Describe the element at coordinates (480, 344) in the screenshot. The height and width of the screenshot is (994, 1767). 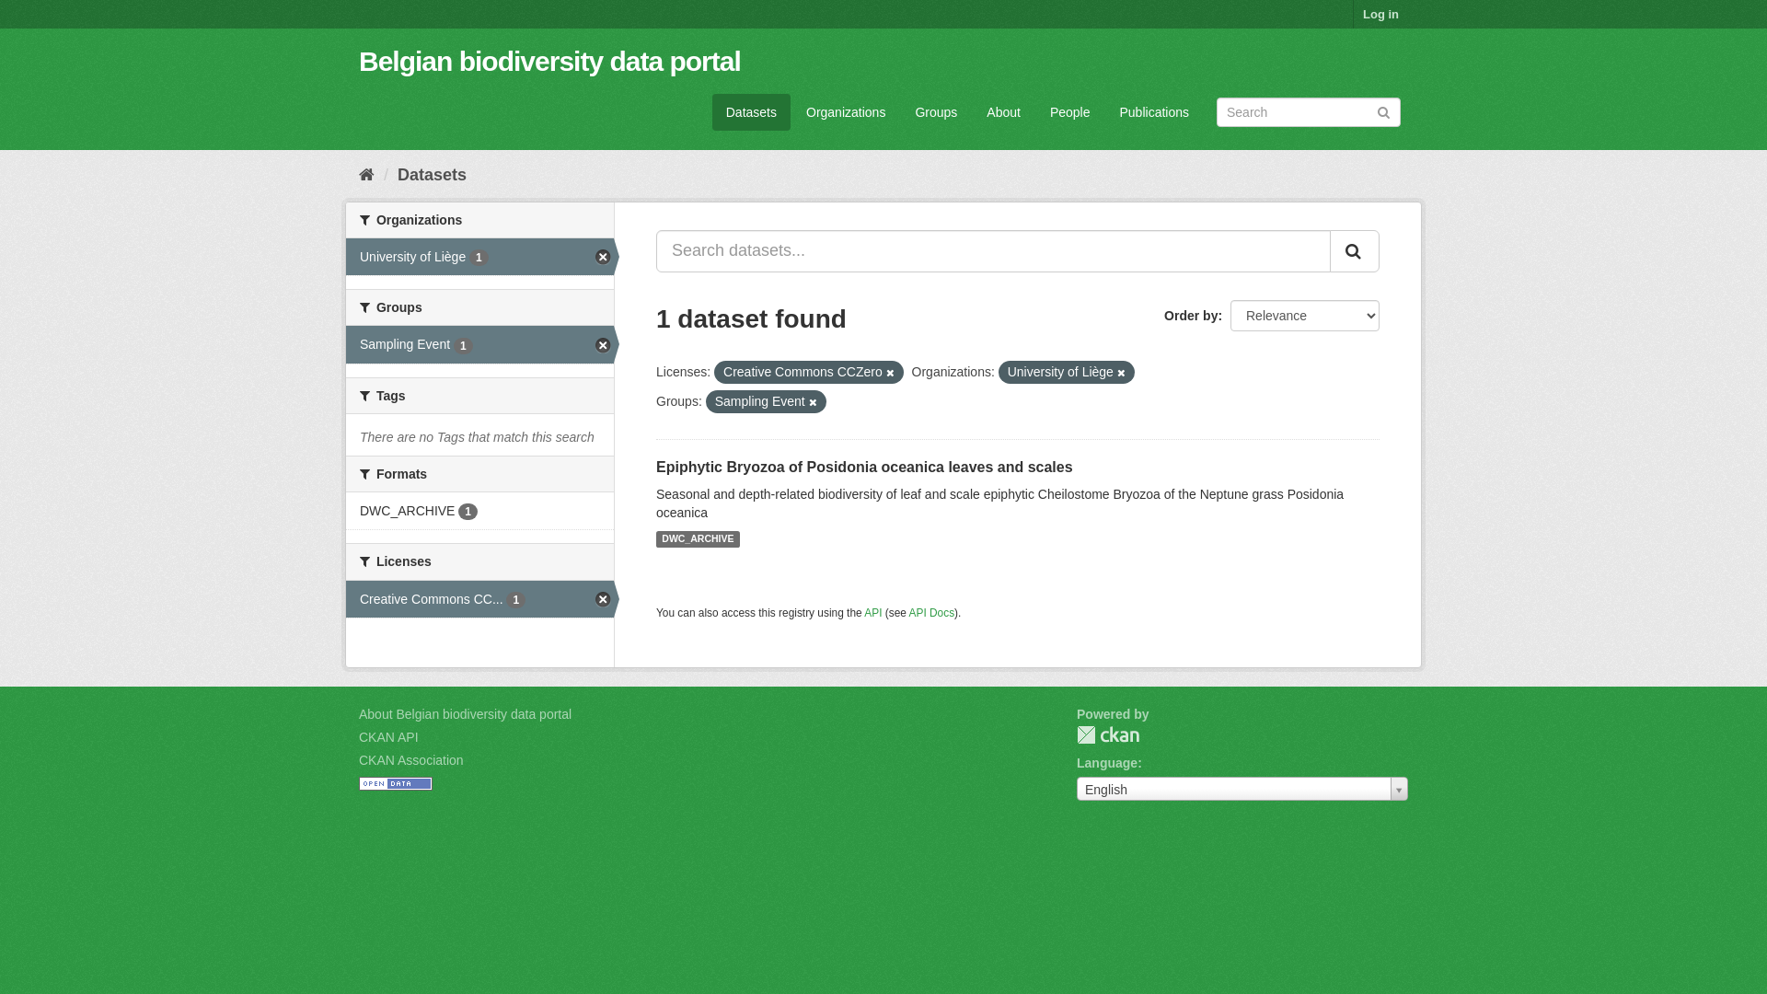
I see `Sampling Event 1` at that location.